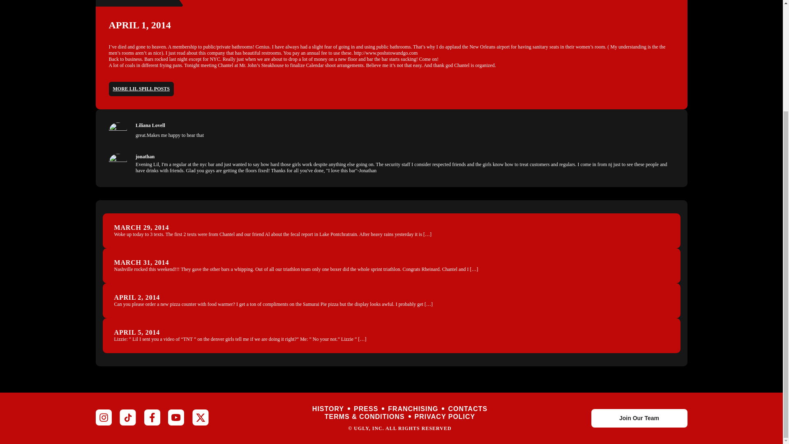 Image resolution: width=789 pixels, height=444 pixels. I want to click on LIL SPILL, so click(138, 0).